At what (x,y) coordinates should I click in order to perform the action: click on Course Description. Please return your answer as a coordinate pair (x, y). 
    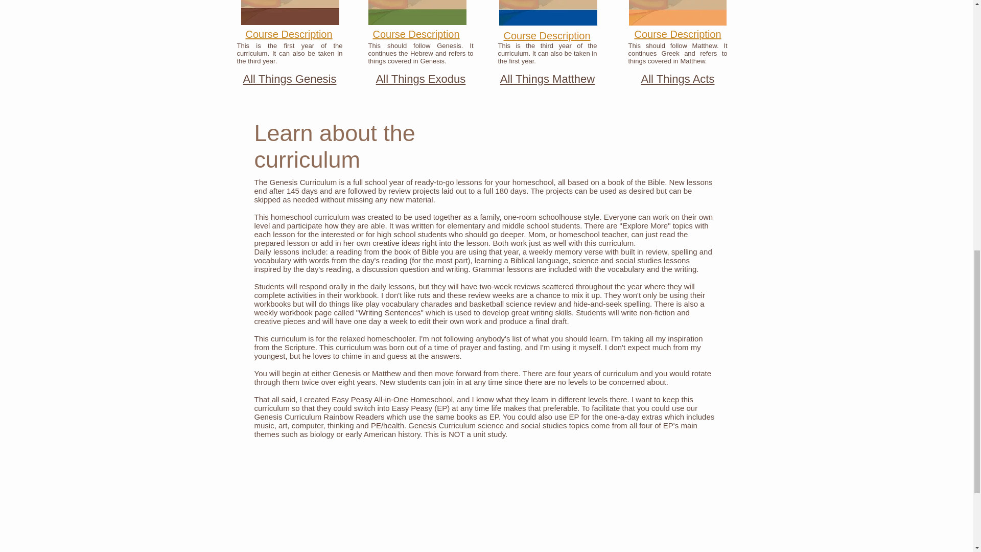
    Looking at the image, I should click on (289, 34).